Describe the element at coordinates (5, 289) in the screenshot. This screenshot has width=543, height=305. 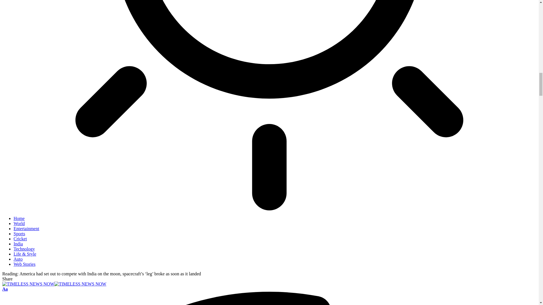
I see `Aa` at that location.